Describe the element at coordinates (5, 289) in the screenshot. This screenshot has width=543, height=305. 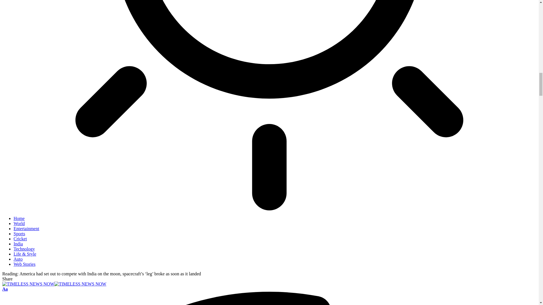
I see `Aa` at that location.